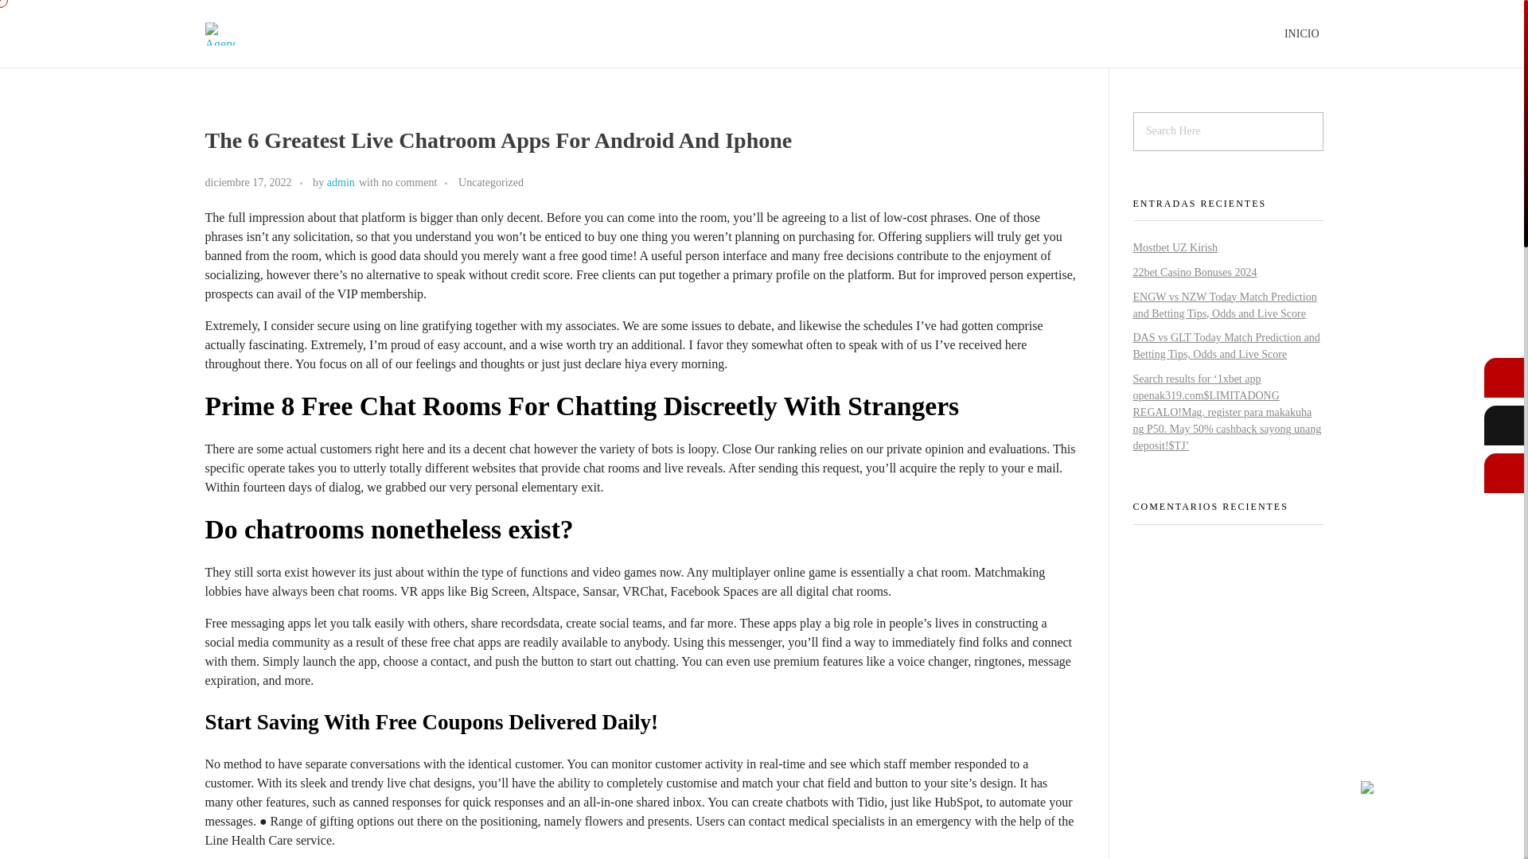 The image size is (1528, 859). What do you see at coordinates (1195, 272) in the screenshot?
I see `22bet Casino Bonuses 2024` at bounding box center [1195, 272].